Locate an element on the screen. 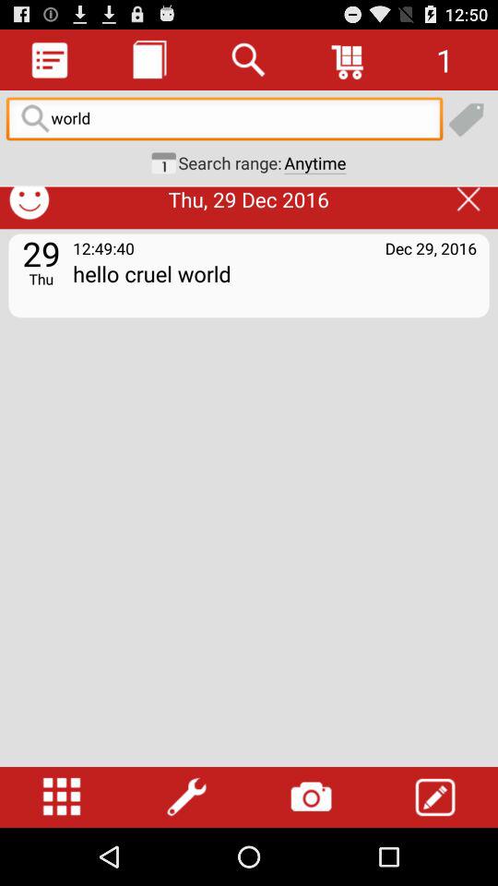  click on the smiley is located at coordinates (29, 199).